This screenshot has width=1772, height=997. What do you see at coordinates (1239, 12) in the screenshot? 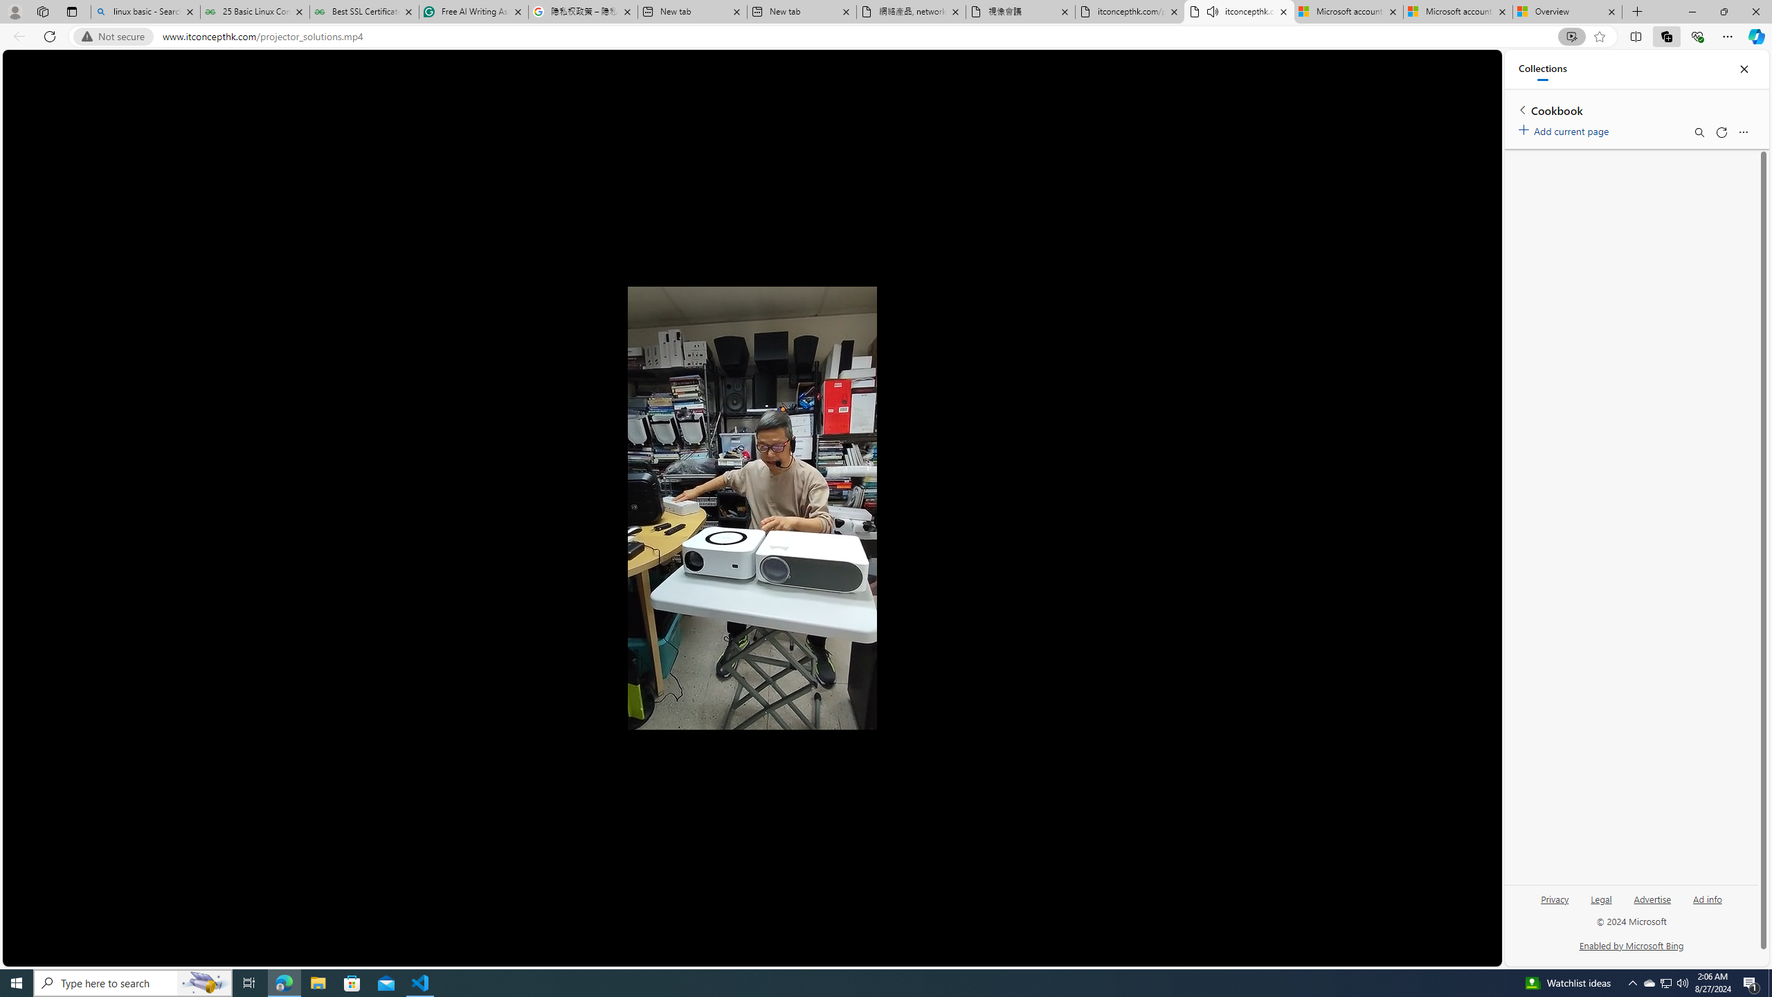
I see `itconcepthk.com/projector_solutions.mp4 - Audio playing` at bounding box center [1239, 12].